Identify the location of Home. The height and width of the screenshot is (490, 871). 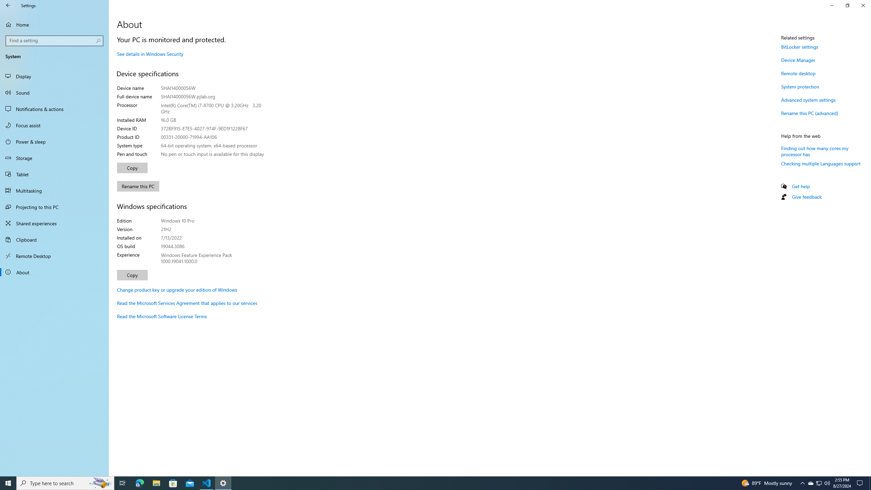
(54, 24).